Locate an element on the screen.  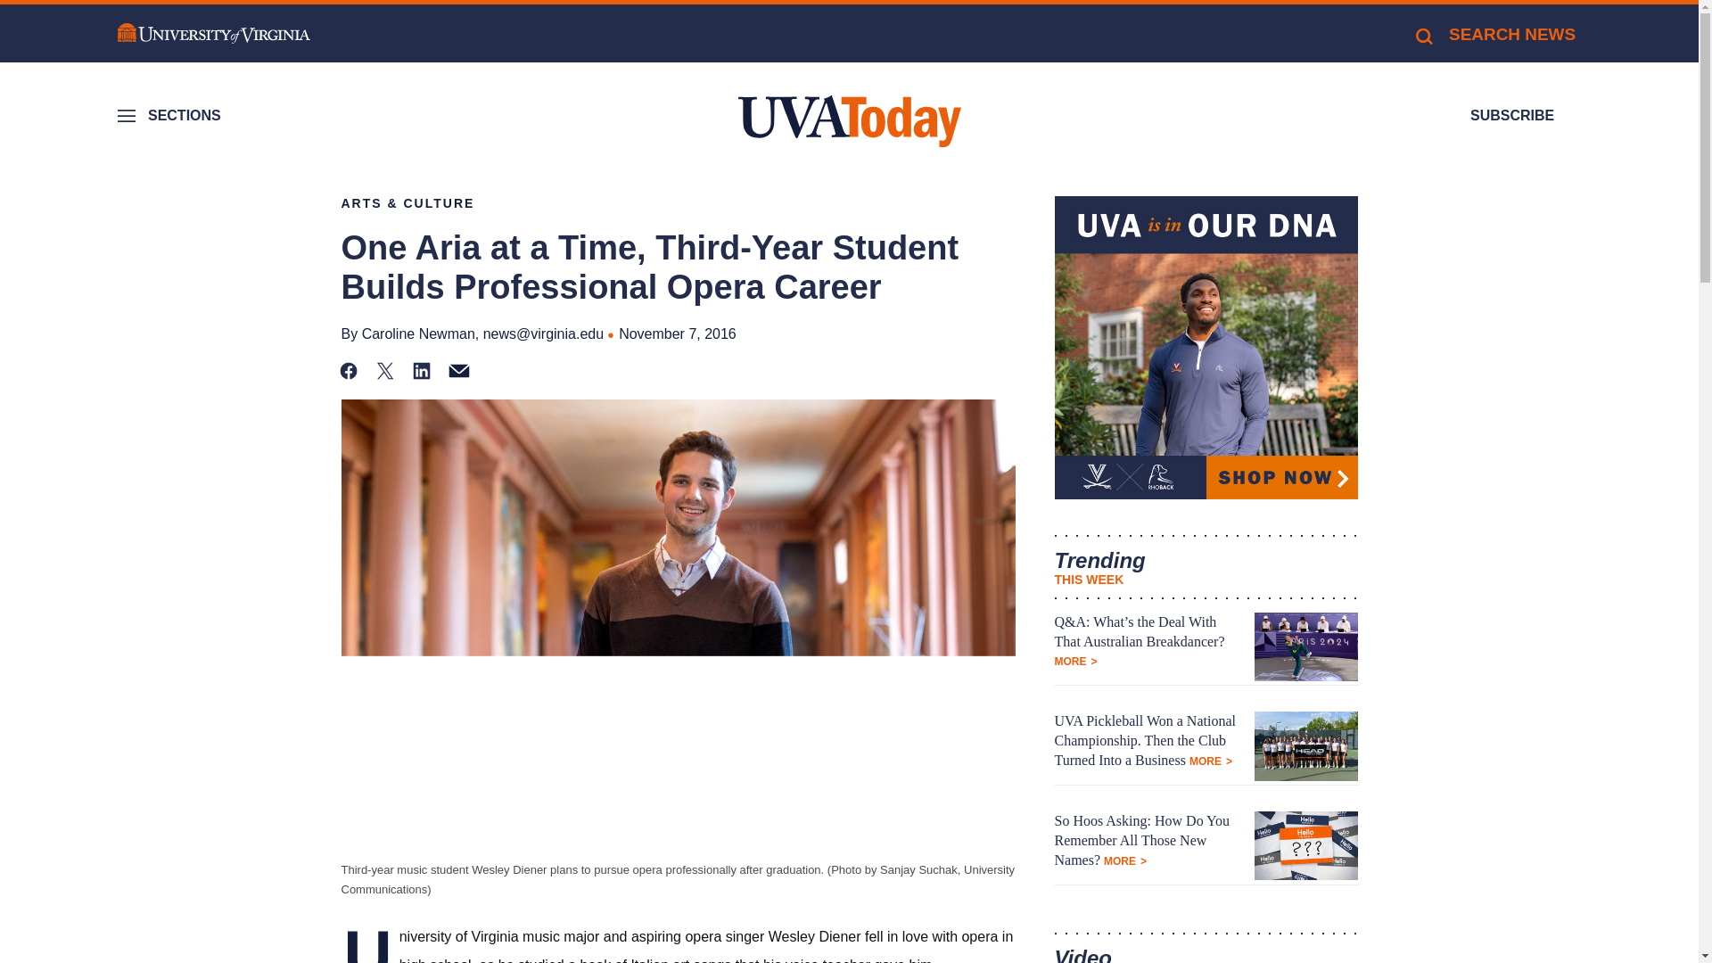
University of Virgina Licensed Collection is located at coordinates (1206, 348).